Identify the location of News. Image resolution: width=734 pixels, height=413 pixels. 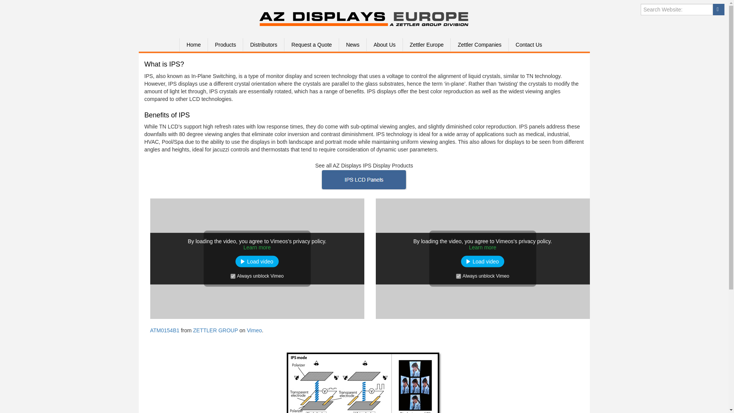
(352, 44).